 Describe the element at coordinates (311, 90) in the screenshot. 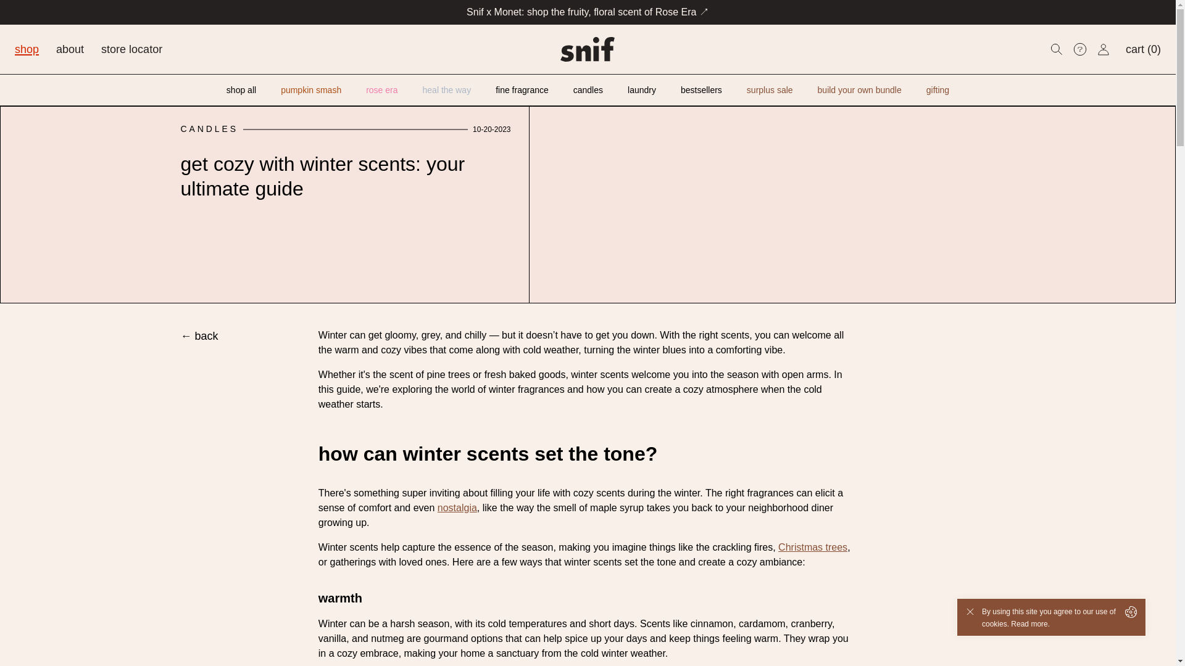

I see `pumpkin smash` at that location.